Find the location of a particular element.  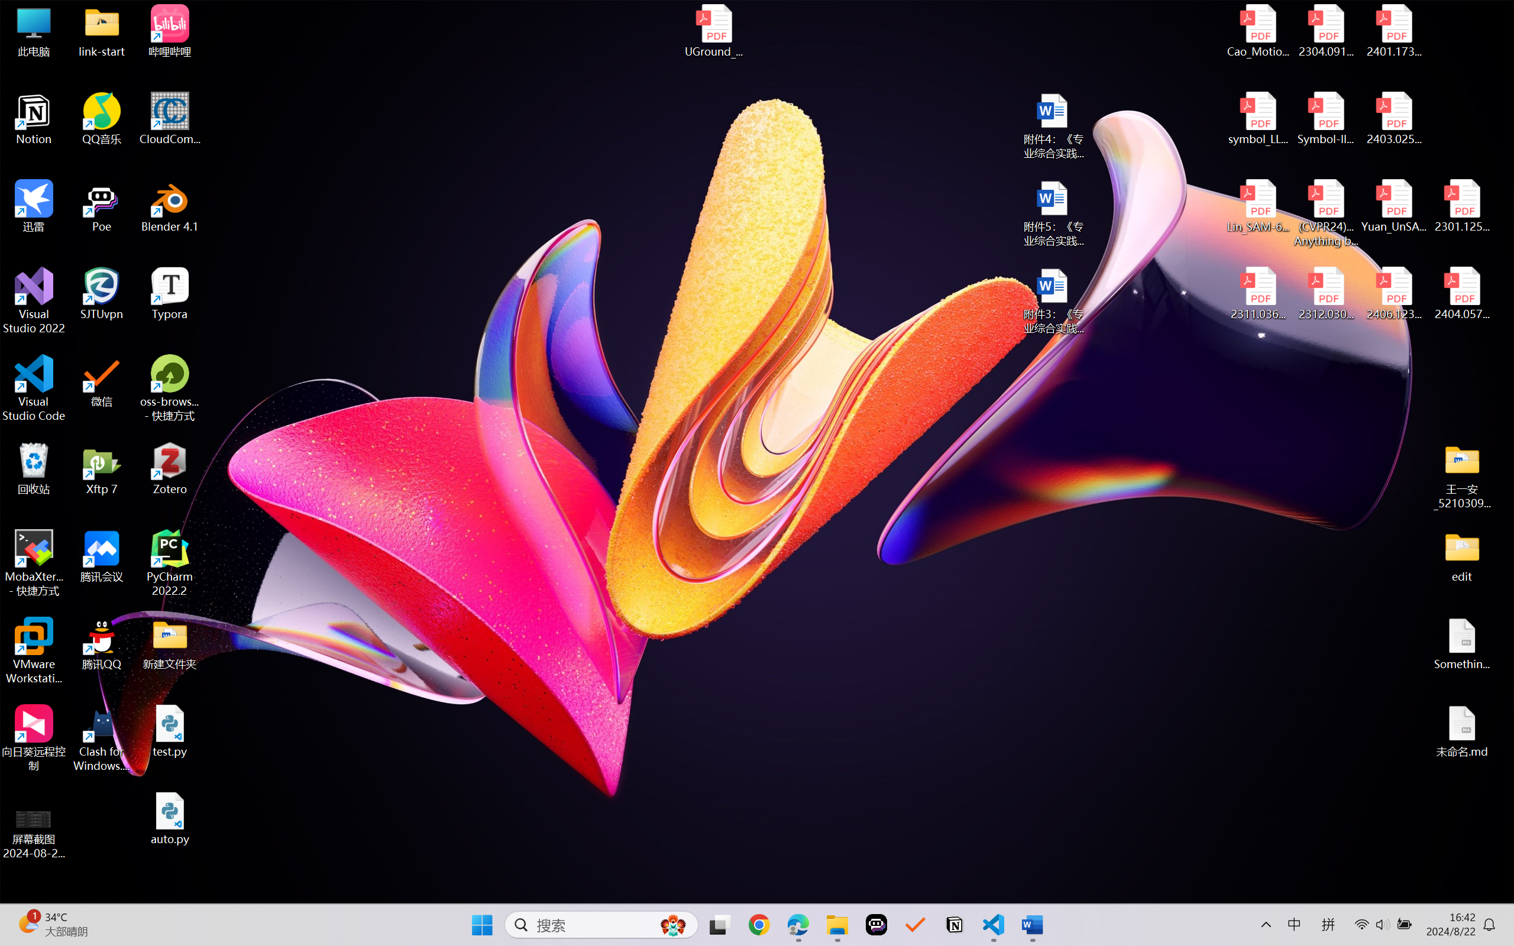

Symbol-llm-v2.pdf is located at coordinates (1326, 119).